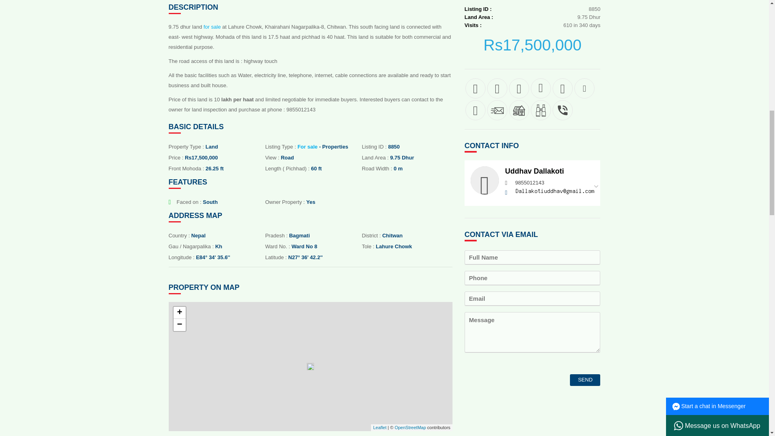  I want to click on A JS library for interactive maps, so click(379, 427).